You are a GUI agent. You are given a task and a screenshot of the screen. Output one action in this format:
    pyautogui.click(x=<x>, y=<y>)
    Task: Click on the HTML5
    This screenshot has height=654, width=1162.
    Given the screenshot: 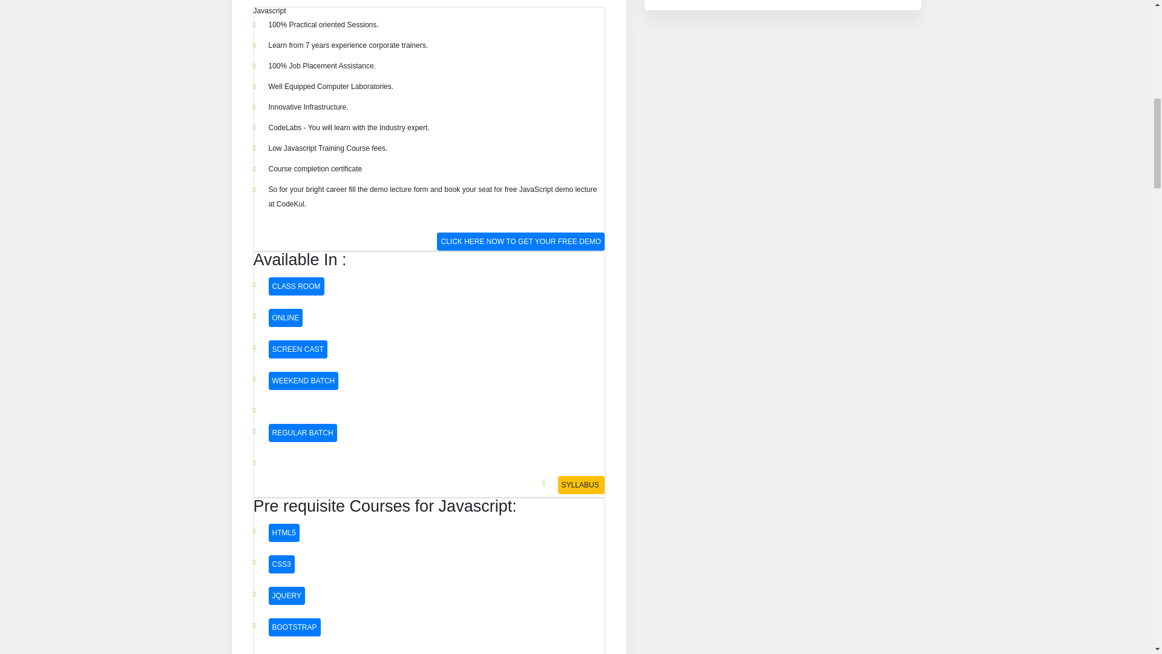 What is the action you would take?
    pyautogui.click(x=284, y=533)
    